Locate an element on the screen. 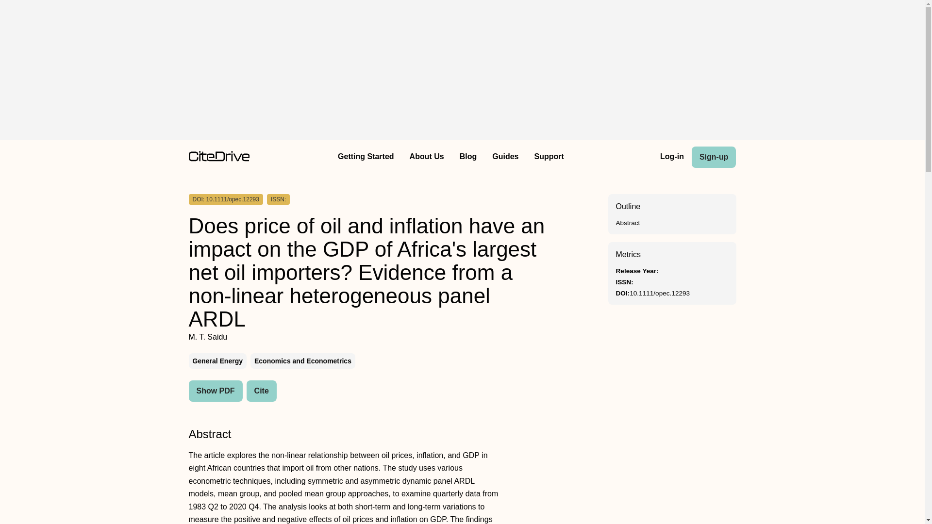 Image resolution: width=932 pixels, height=524 pixels. Sign-up is located at coordinates (714, 157).